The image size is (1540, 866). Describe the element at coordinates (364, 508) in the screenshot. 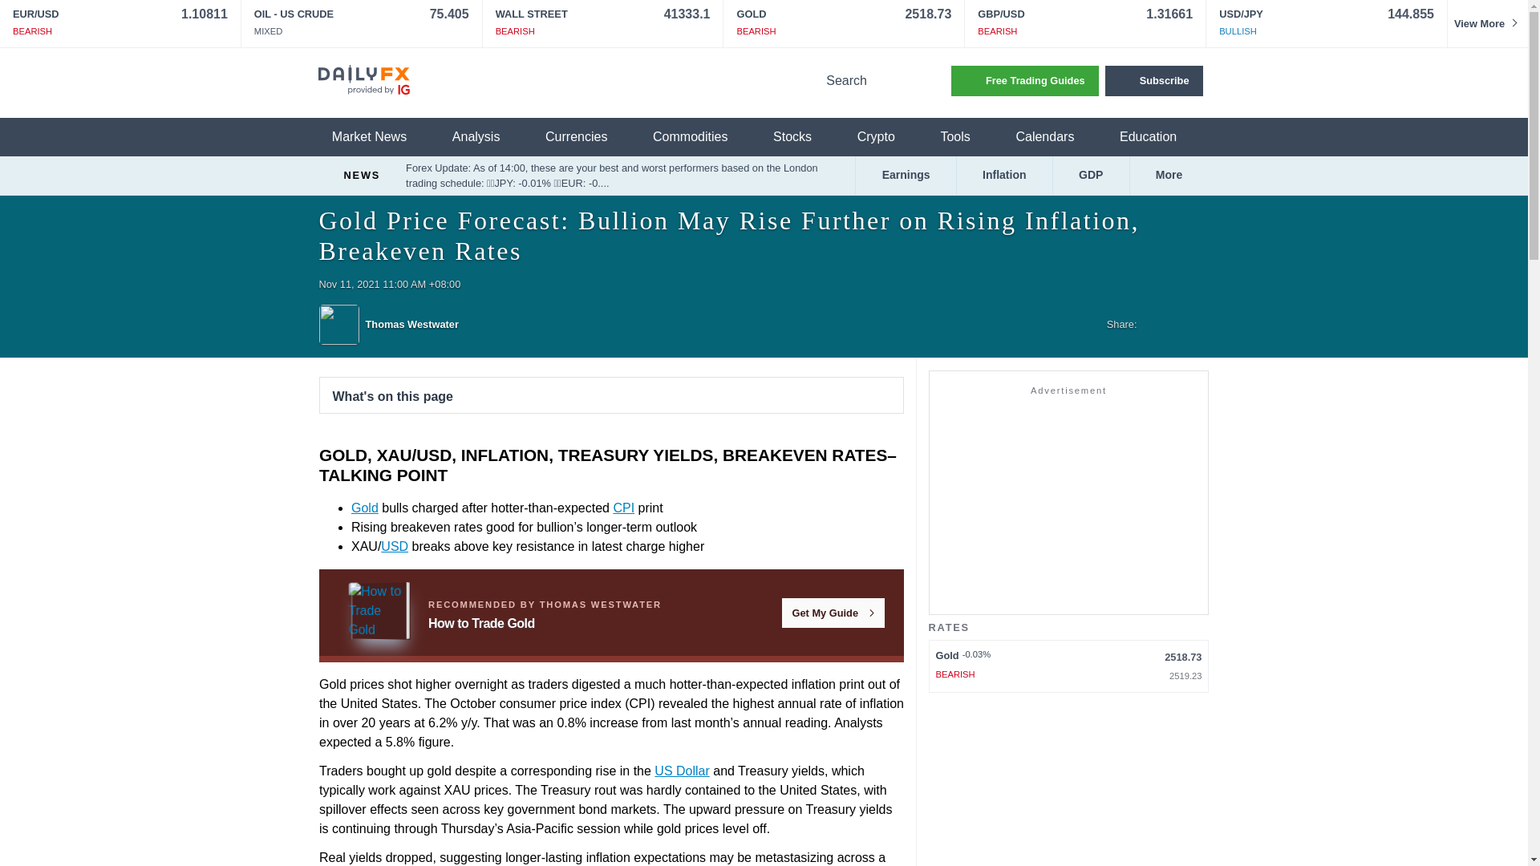

I see `Gold` at that location.